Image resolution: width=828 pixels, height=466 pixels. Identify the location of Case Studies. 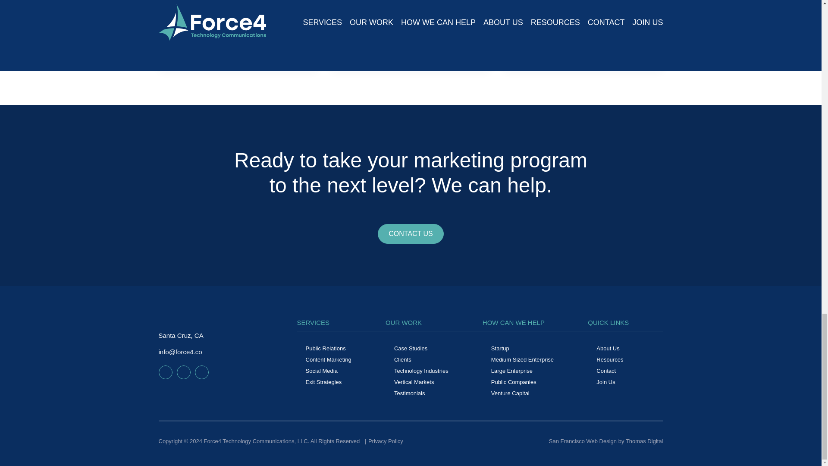
(411, 349).